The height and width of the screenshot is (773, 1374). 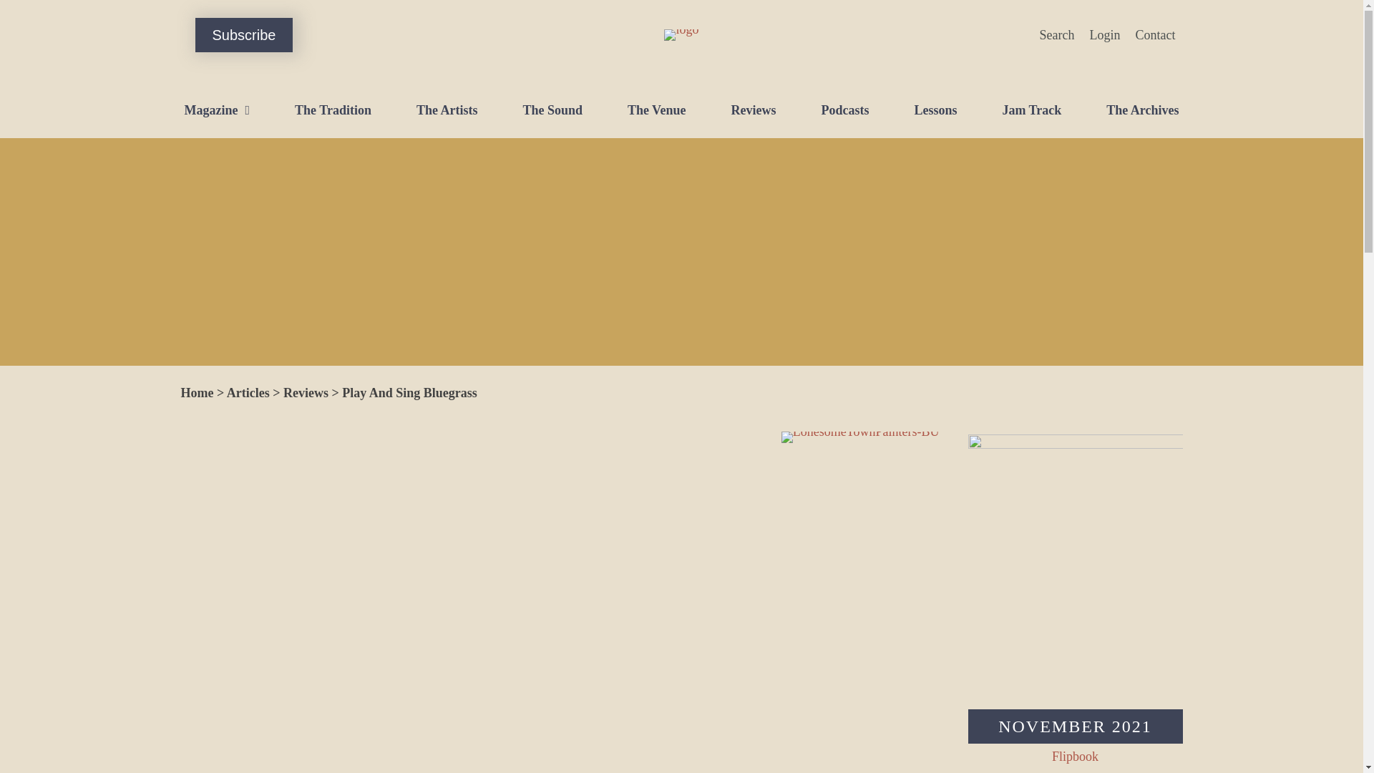 I want to click on Contact, so click(x=1155, y=34).